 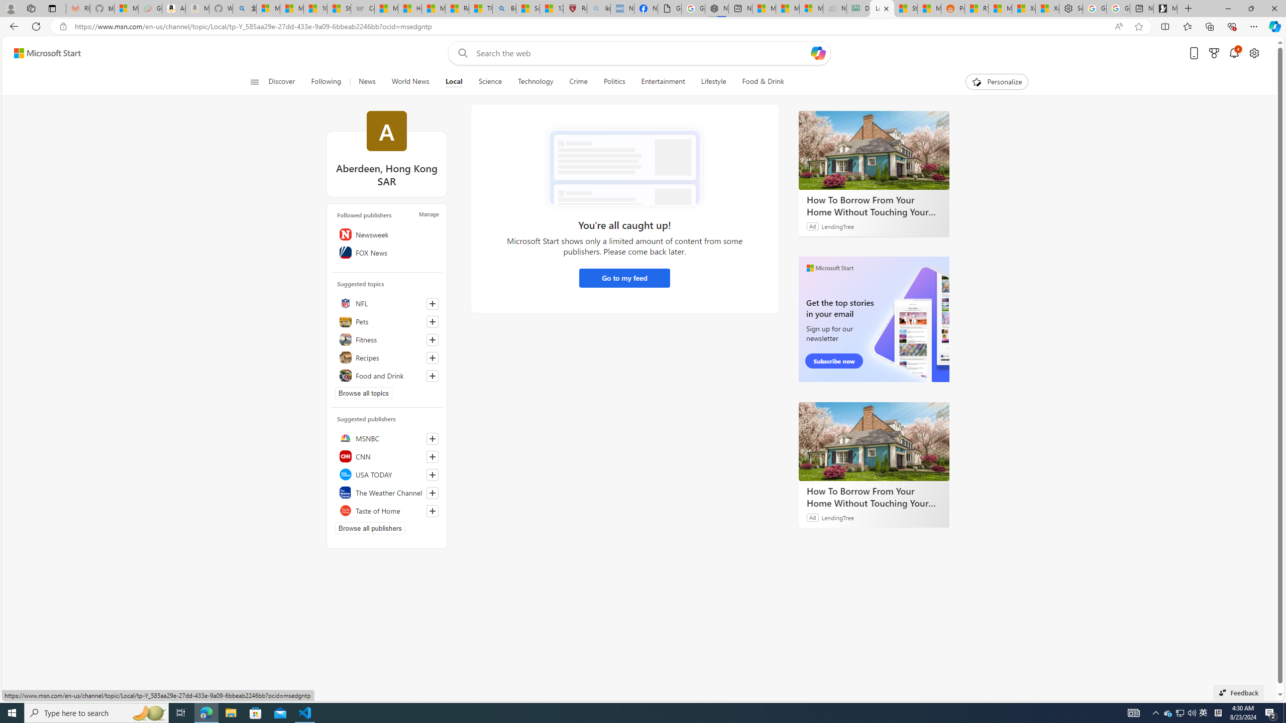 What do you see at coordinates (881, 9) in the screenshot?
I see `Local - MSN` at bounding box center [881, 9].